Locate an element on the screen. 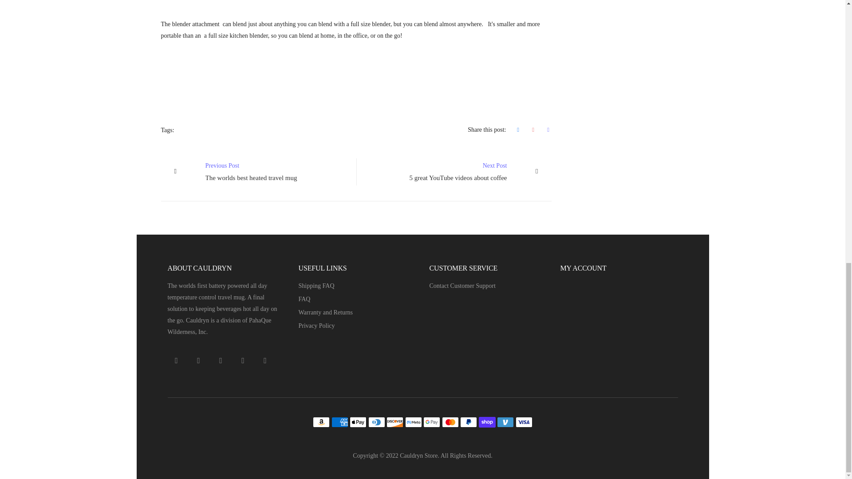 Image resolution: width=852 pixels, height=479 pixels. Cauldryn on Linkedin is located at coordinates (177, 361).